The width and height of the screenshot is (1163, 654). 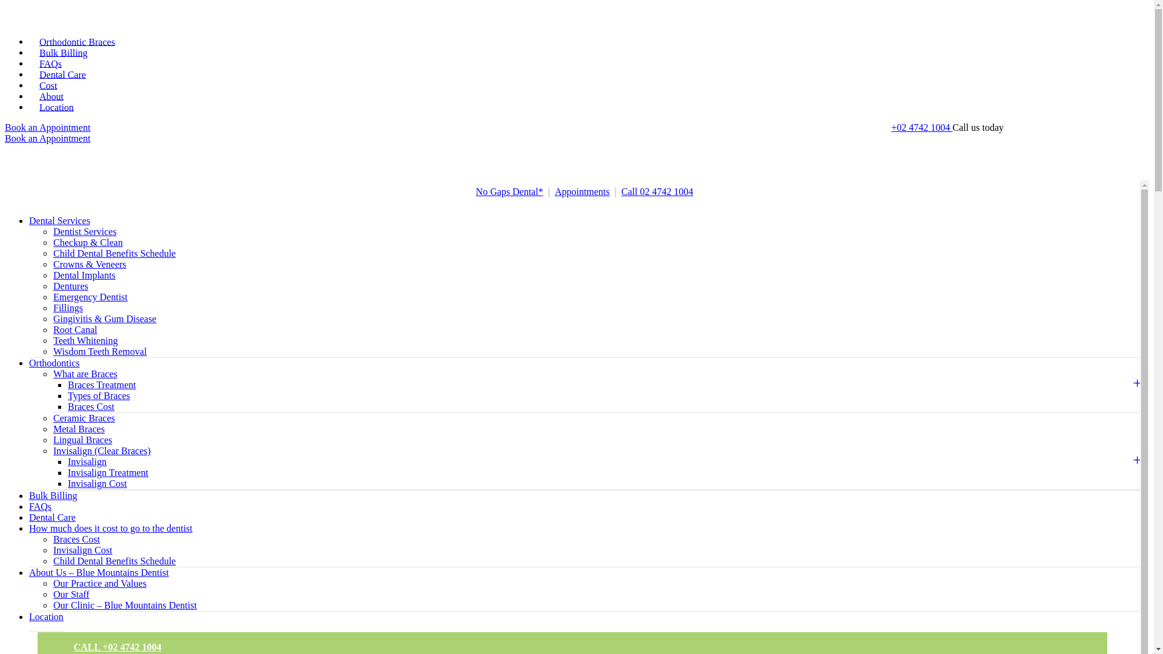 What do you see at coordinates (85, 374) in the screenshot?
I see `What are Braces` at bounding box center [85, 374].